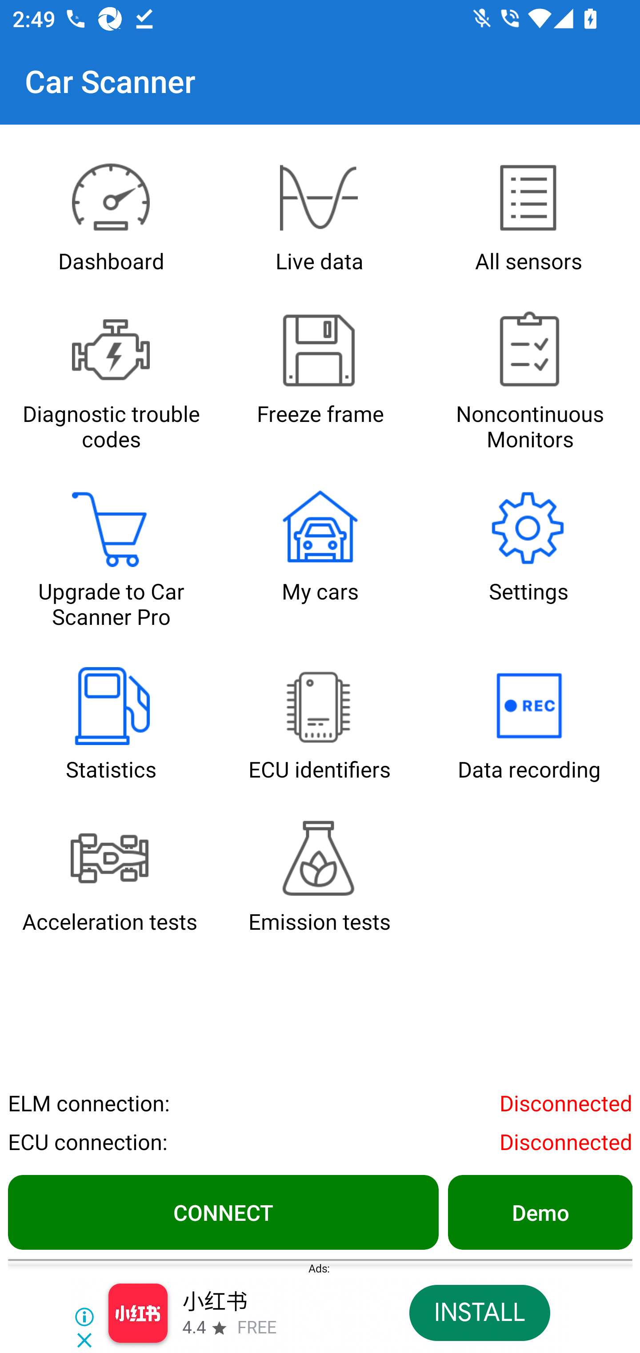  What do you see at coordinates (193, 1328) in the screenshot?
I see `4.4` at bounding box center [193, 1328].